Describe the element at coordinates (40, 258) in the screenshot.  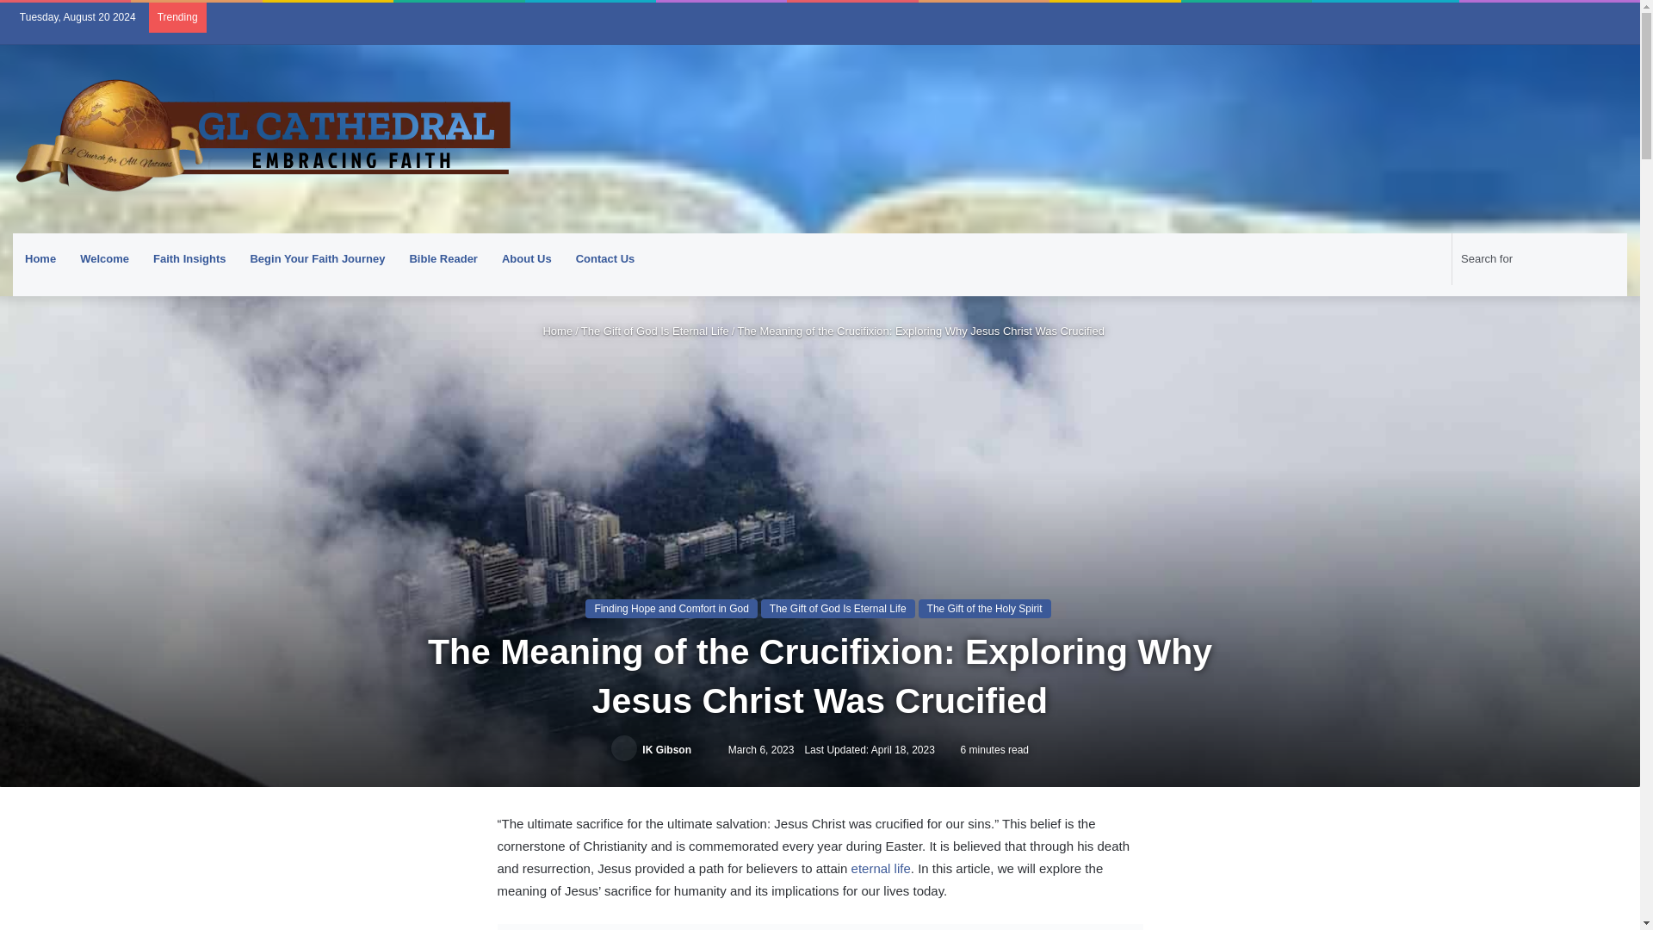
I see `Home` at that location.